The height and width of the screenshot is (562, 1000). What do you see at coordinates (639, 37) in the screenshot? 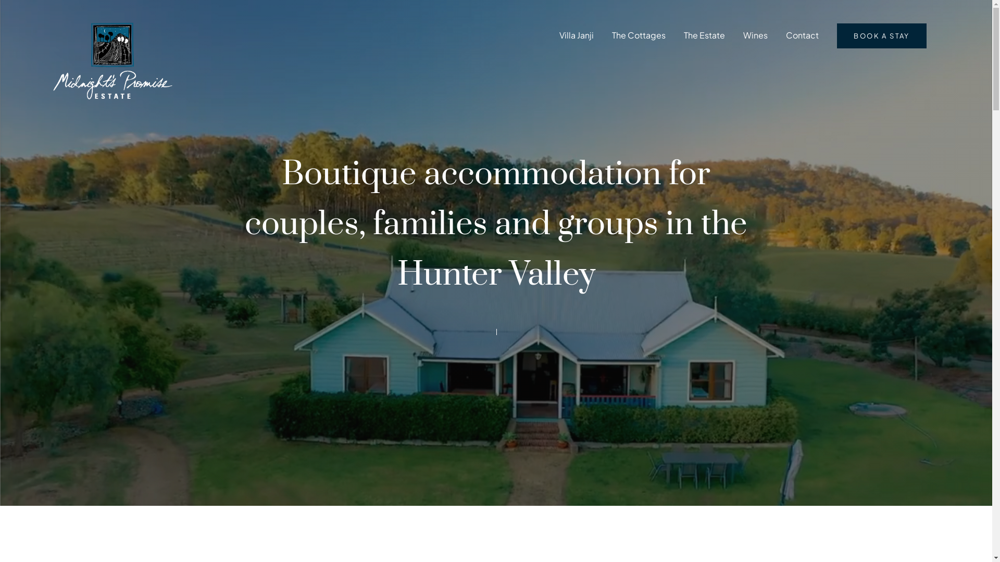
I see `The Cottages` at bounding box center [639, 37].